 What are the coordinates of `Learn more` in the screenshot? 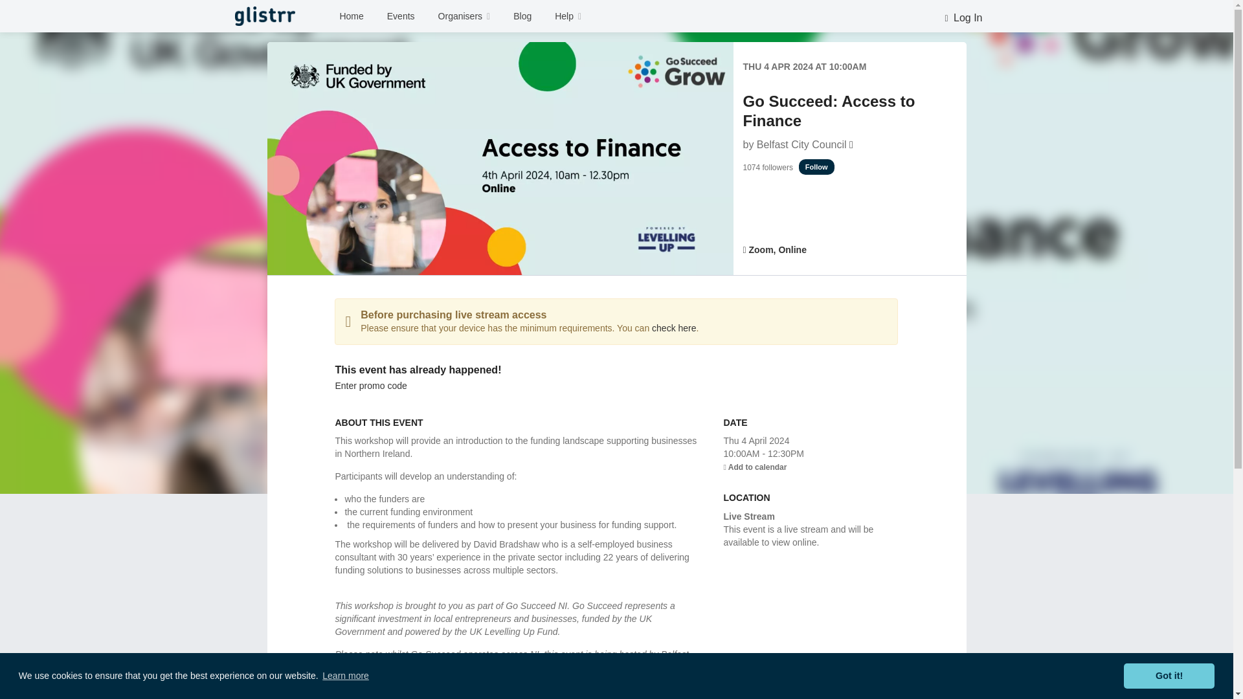 It's located at (346, 676).